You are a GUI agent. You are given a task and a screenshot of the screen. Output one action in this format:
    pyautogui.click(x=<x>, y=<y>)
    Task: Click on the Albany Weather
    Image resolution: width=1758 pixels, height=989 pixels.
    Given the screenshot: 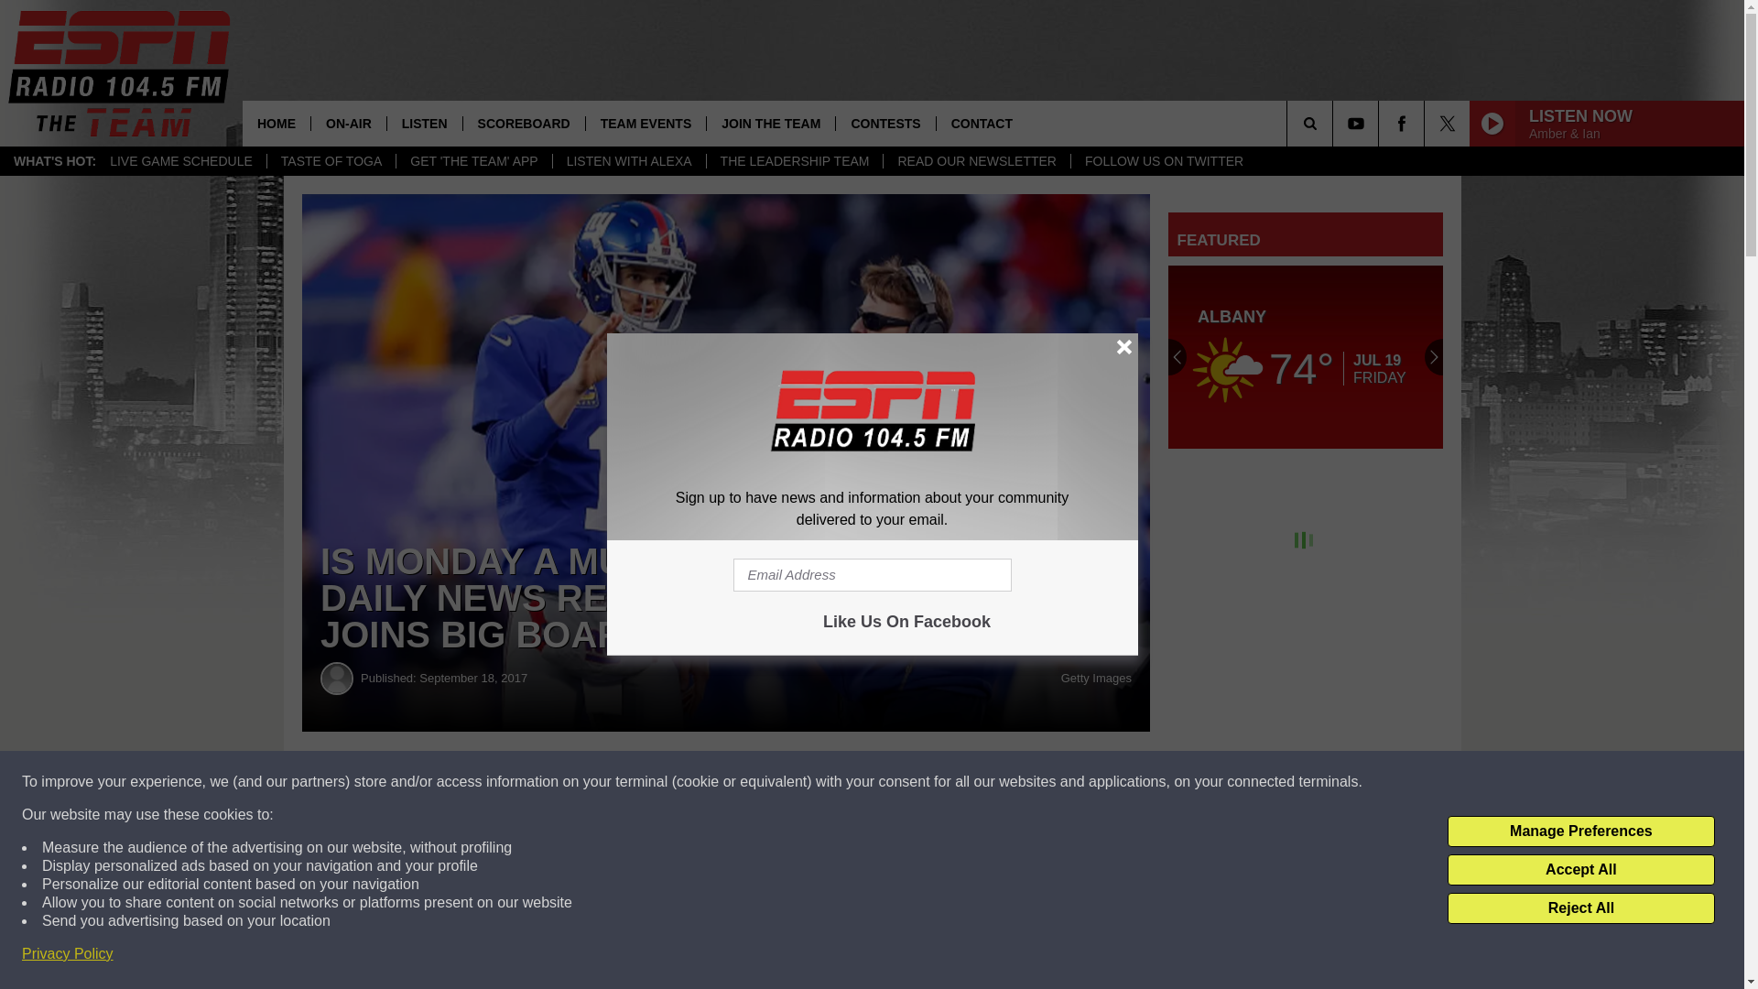 What is the action you would take?
    pyautogui.click(x=1306, y=357)
    